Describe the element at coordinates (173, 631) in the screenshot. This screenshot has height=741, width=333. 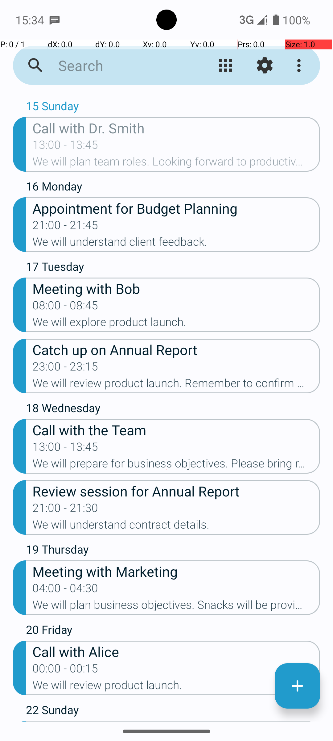
I see `20 Friday` at that location.